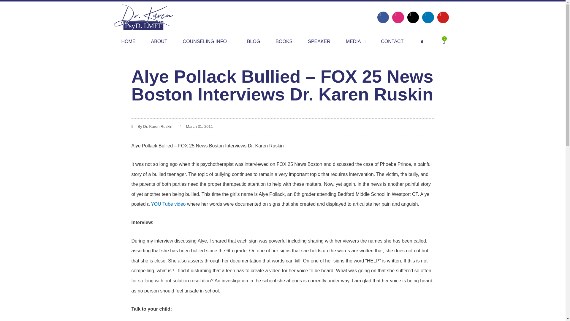 This screenshot has width=570, height=321. I want to click on COUNSELING INFO, so click(168, 204).